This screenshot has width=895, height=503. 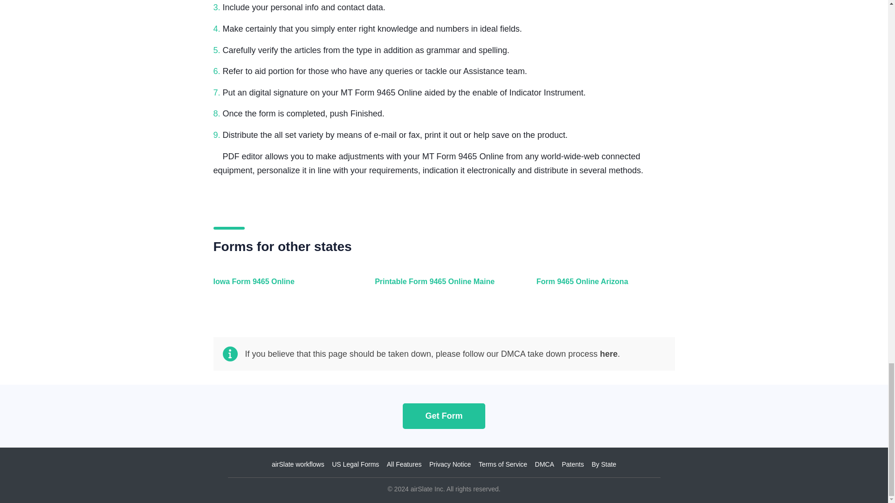 I want to click on By State, so click(x=604, y=464).